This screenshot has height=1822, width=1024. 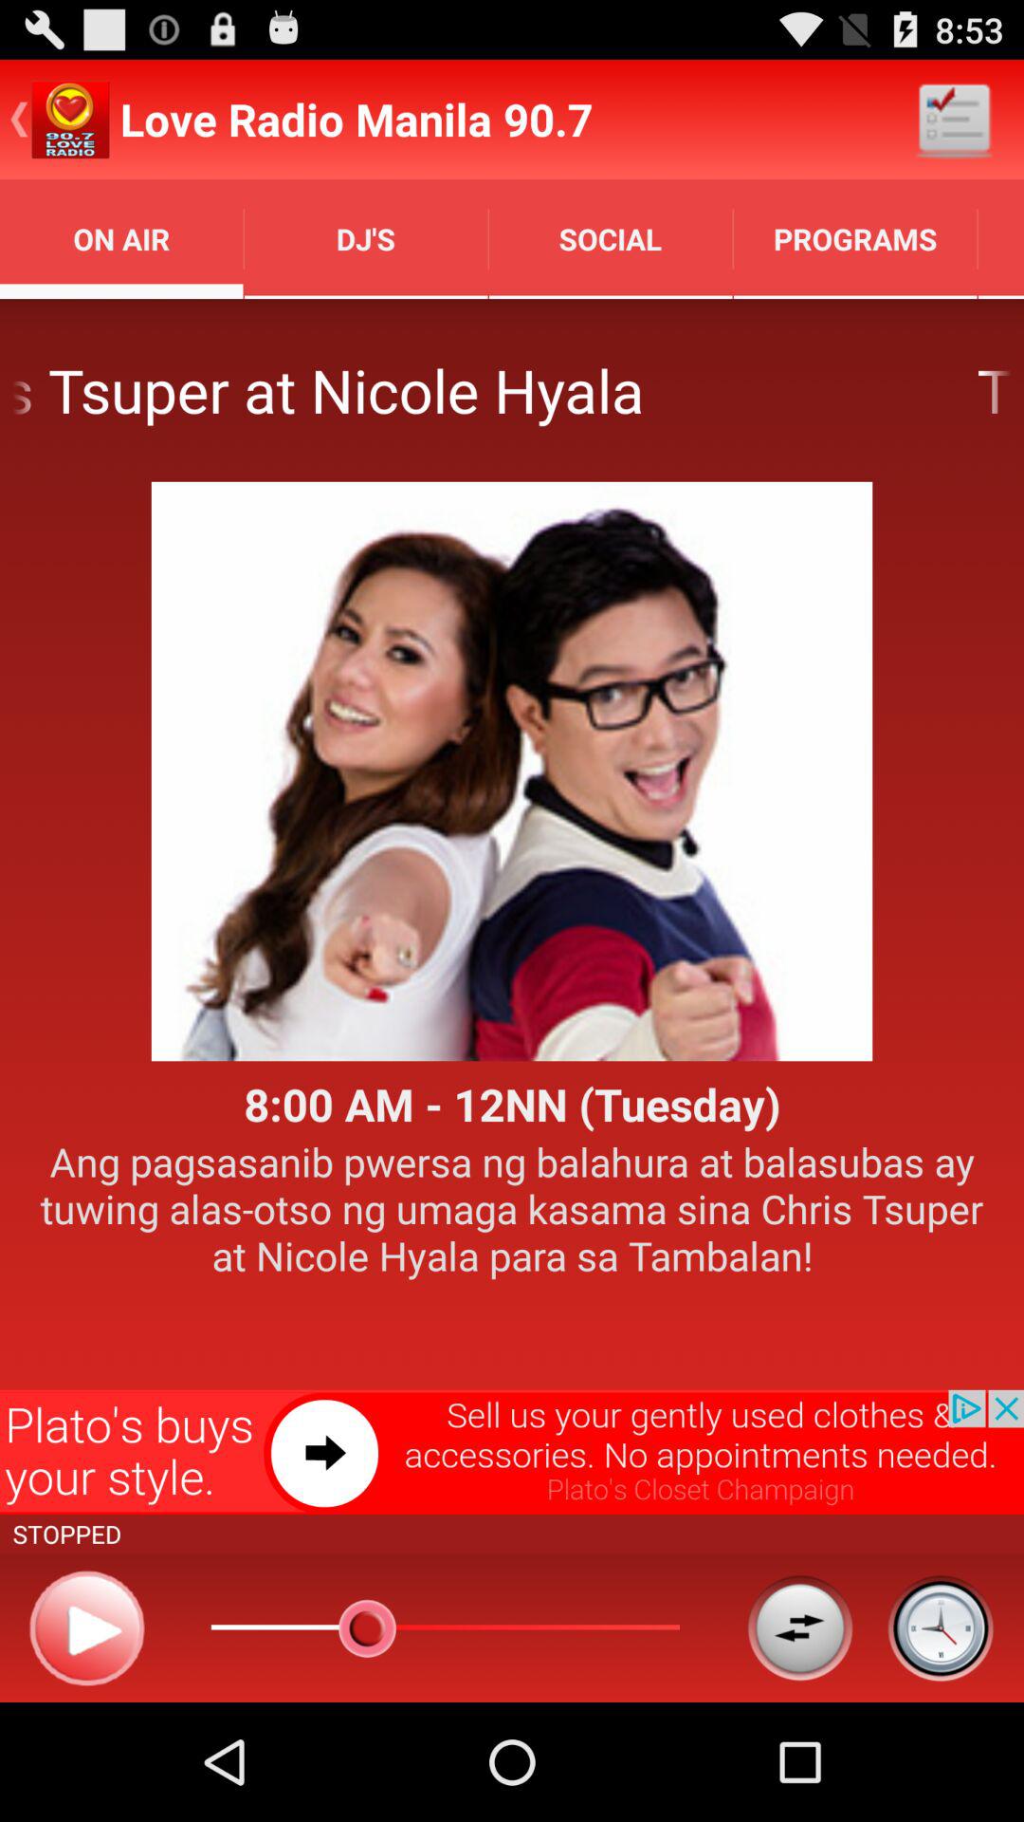 What do you see at coordinates (954, 120) in the screenshot?
I see `turn off the icon next to the love radio manila icon` at bounding box center [954, 120].